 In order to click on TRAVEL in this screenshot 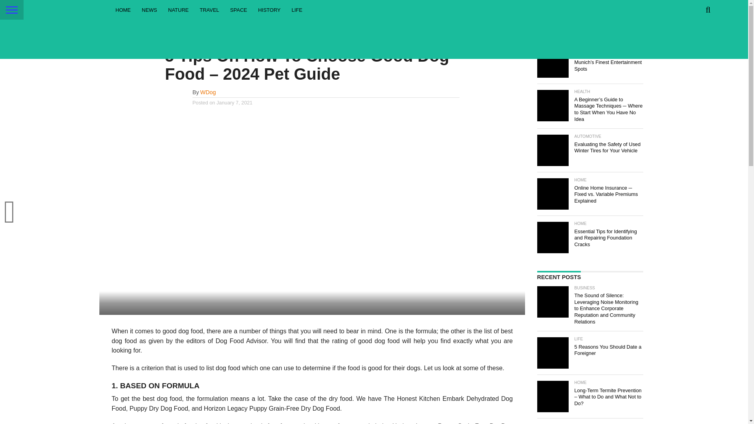, I will do `click(209, 9)`.